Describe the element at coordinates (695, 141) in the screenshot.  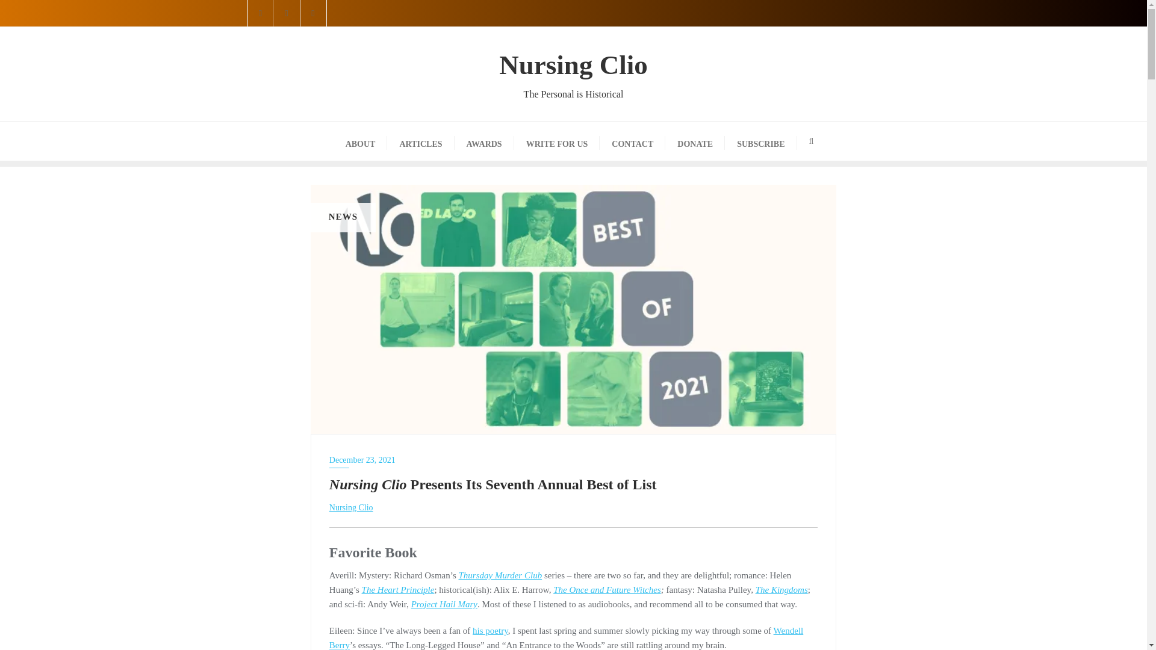
I see `DONATE` at that location.